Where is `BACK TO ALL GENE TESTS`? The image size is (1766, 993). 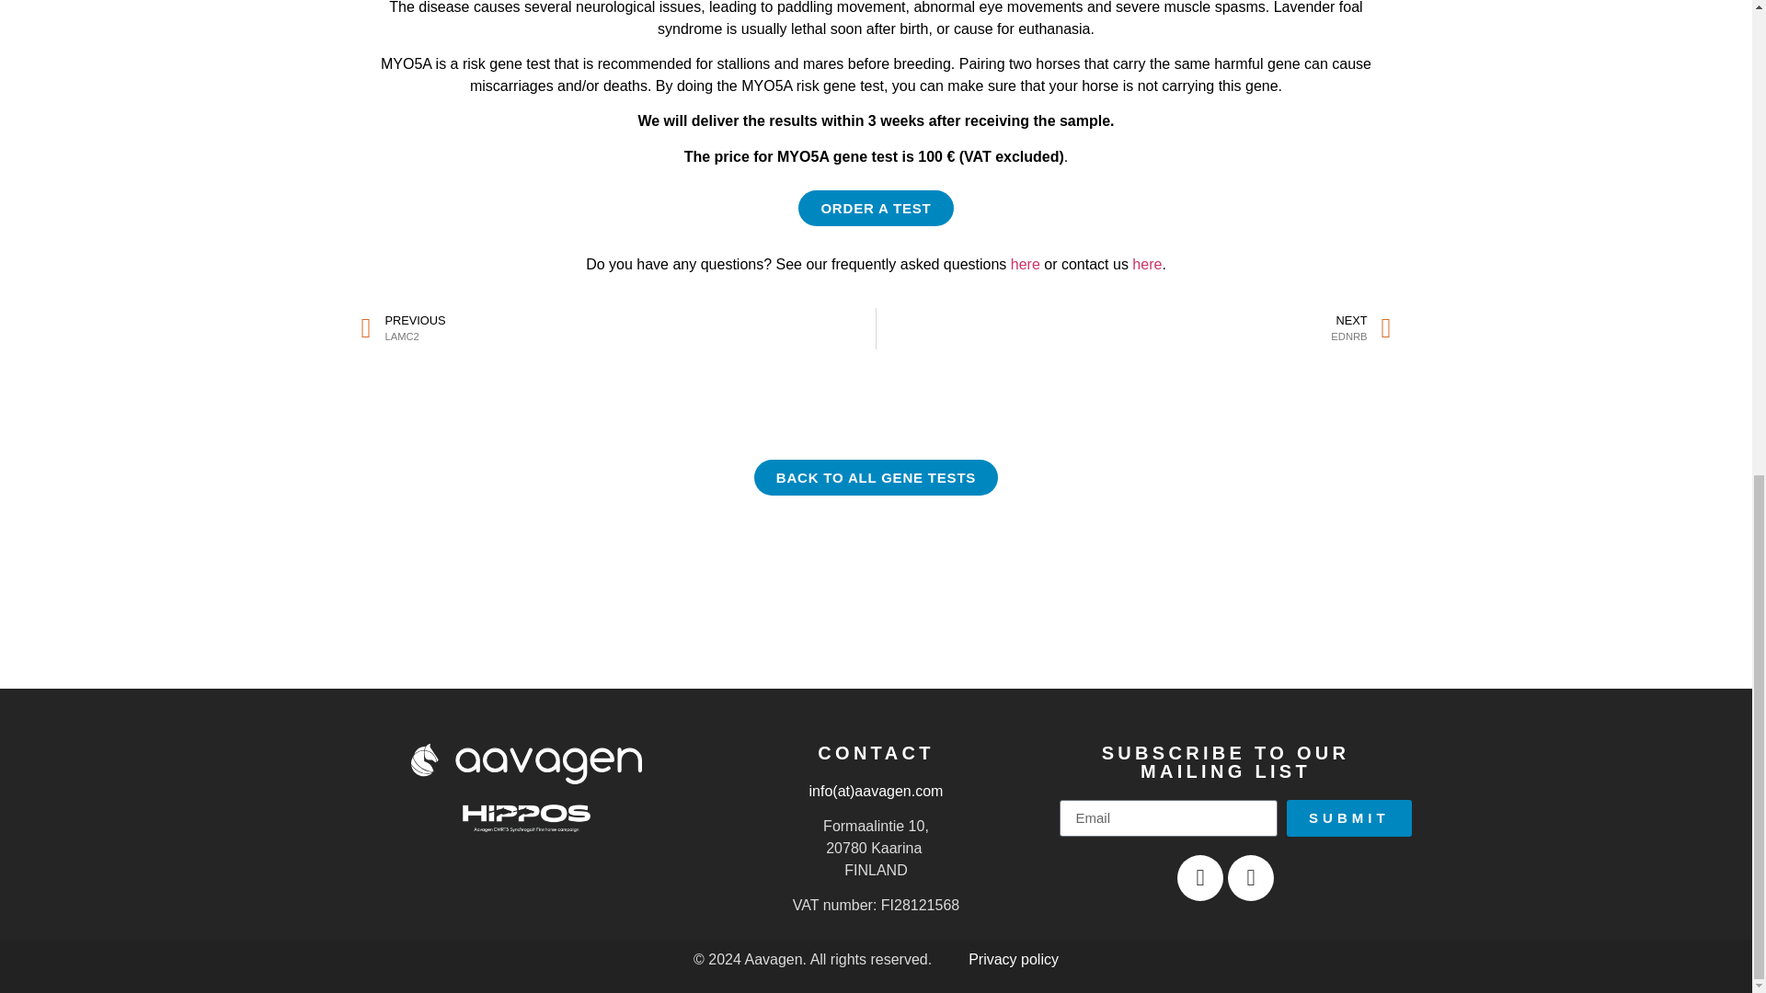 BACK TO ALL GENE TESTS is located at coordinates (876, 477).